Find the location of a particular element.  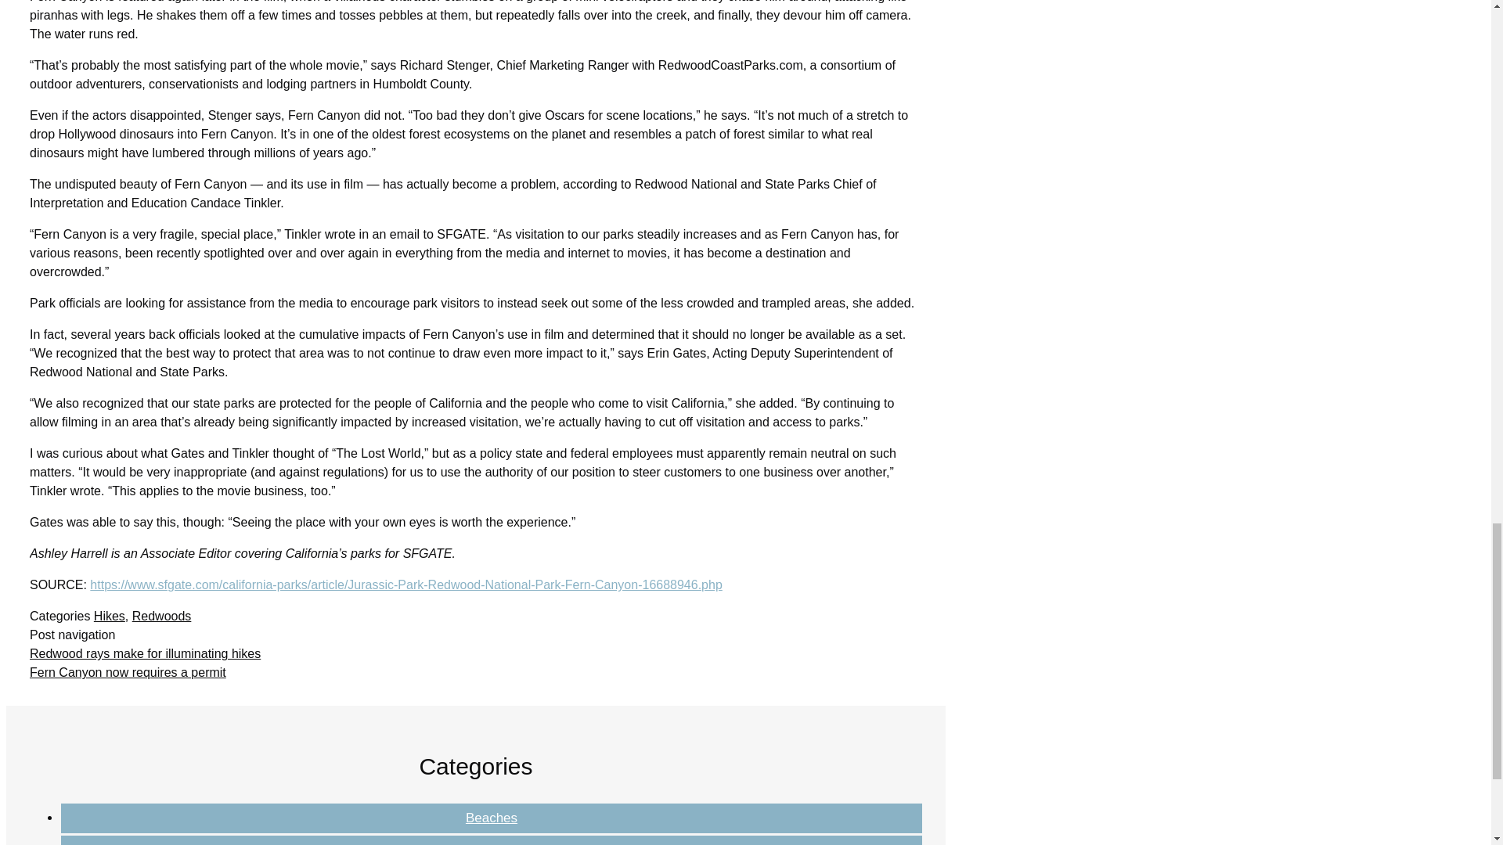

Fern Canyon now requires a permit is located at coordinates (128, 673).